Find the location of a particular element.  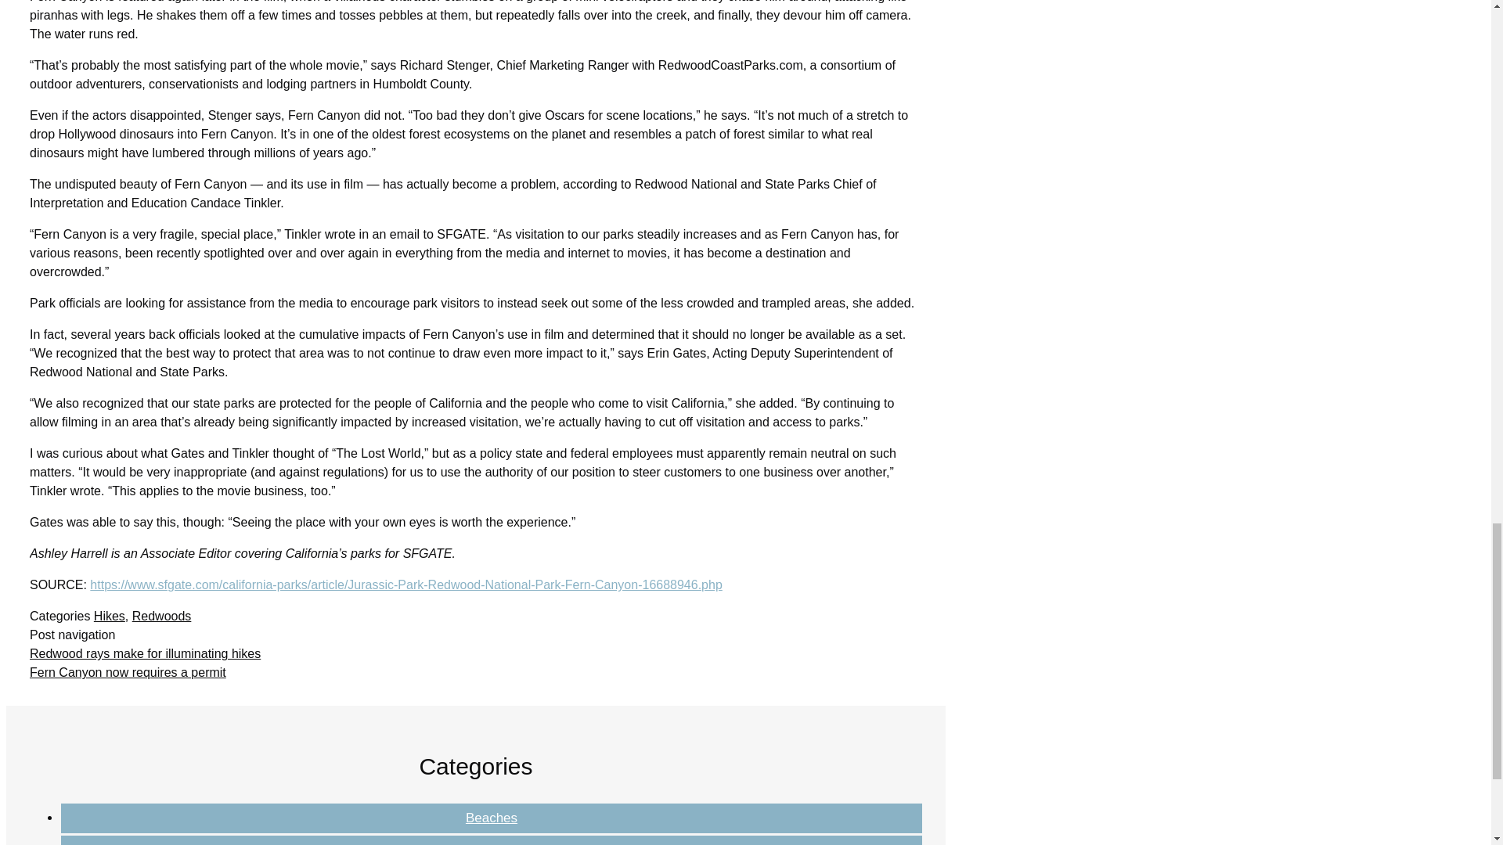

Fern Canyon now requires a permit is located at coordinates (128, 673).